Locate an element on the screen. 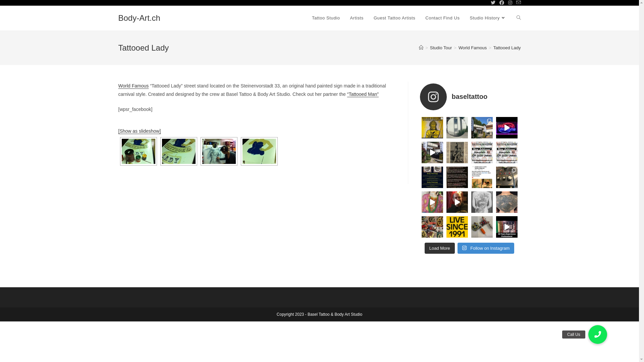 This screenshot has width=644, height=362. Follow on Instagram is located at coordinates (486, 248).